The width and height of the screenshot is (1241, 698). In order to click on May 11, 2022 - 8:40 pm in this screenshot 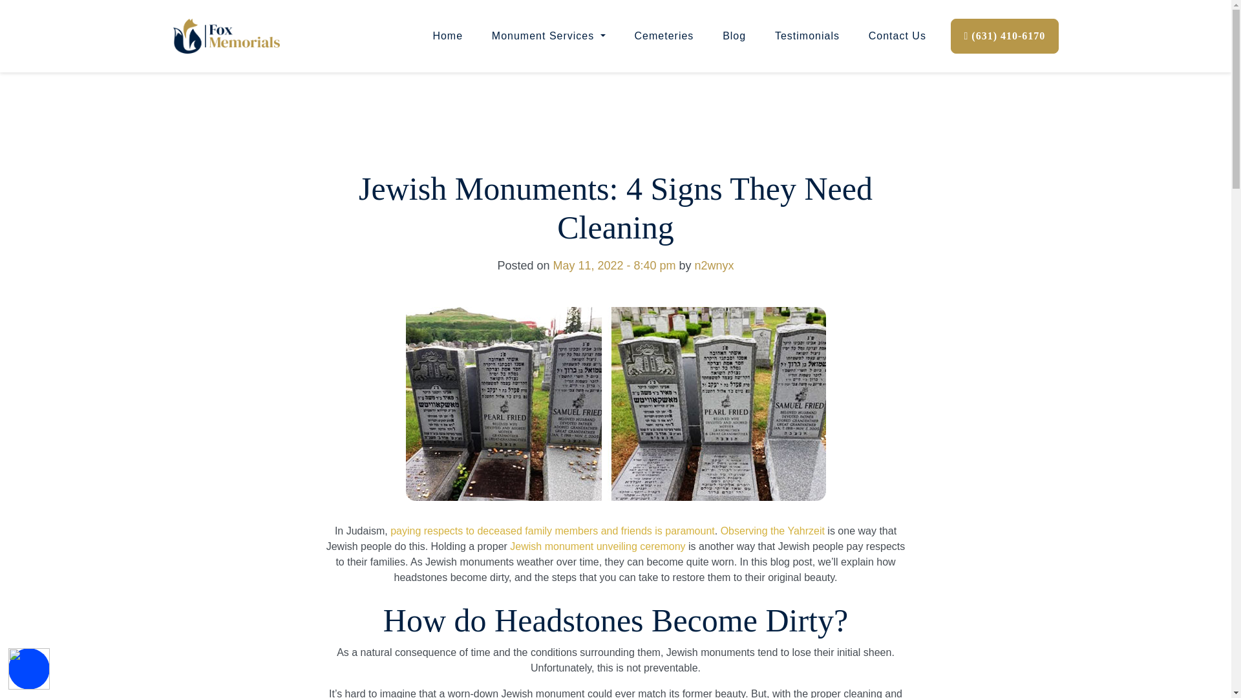, I will do `click(613, 265)`.